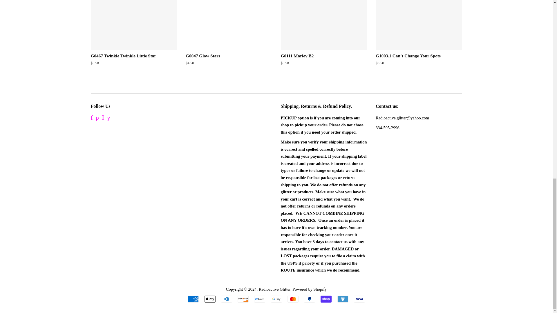  What do you see at coordinates (293, 299) in the screenshot?
I see `Mastercard` at bounding box center [293, 299].